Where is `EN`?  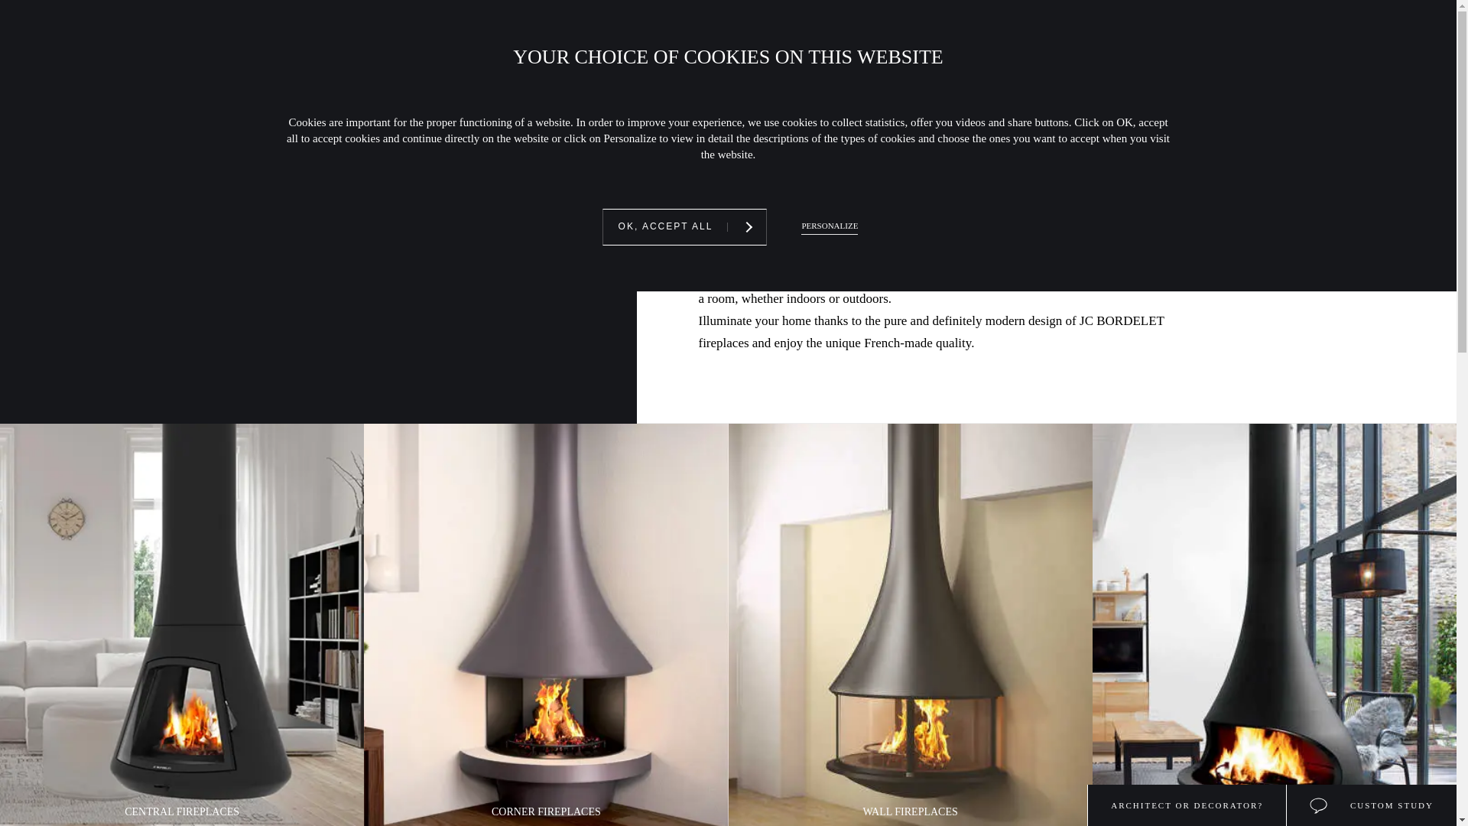 EN is located at coordinates (144, 38).